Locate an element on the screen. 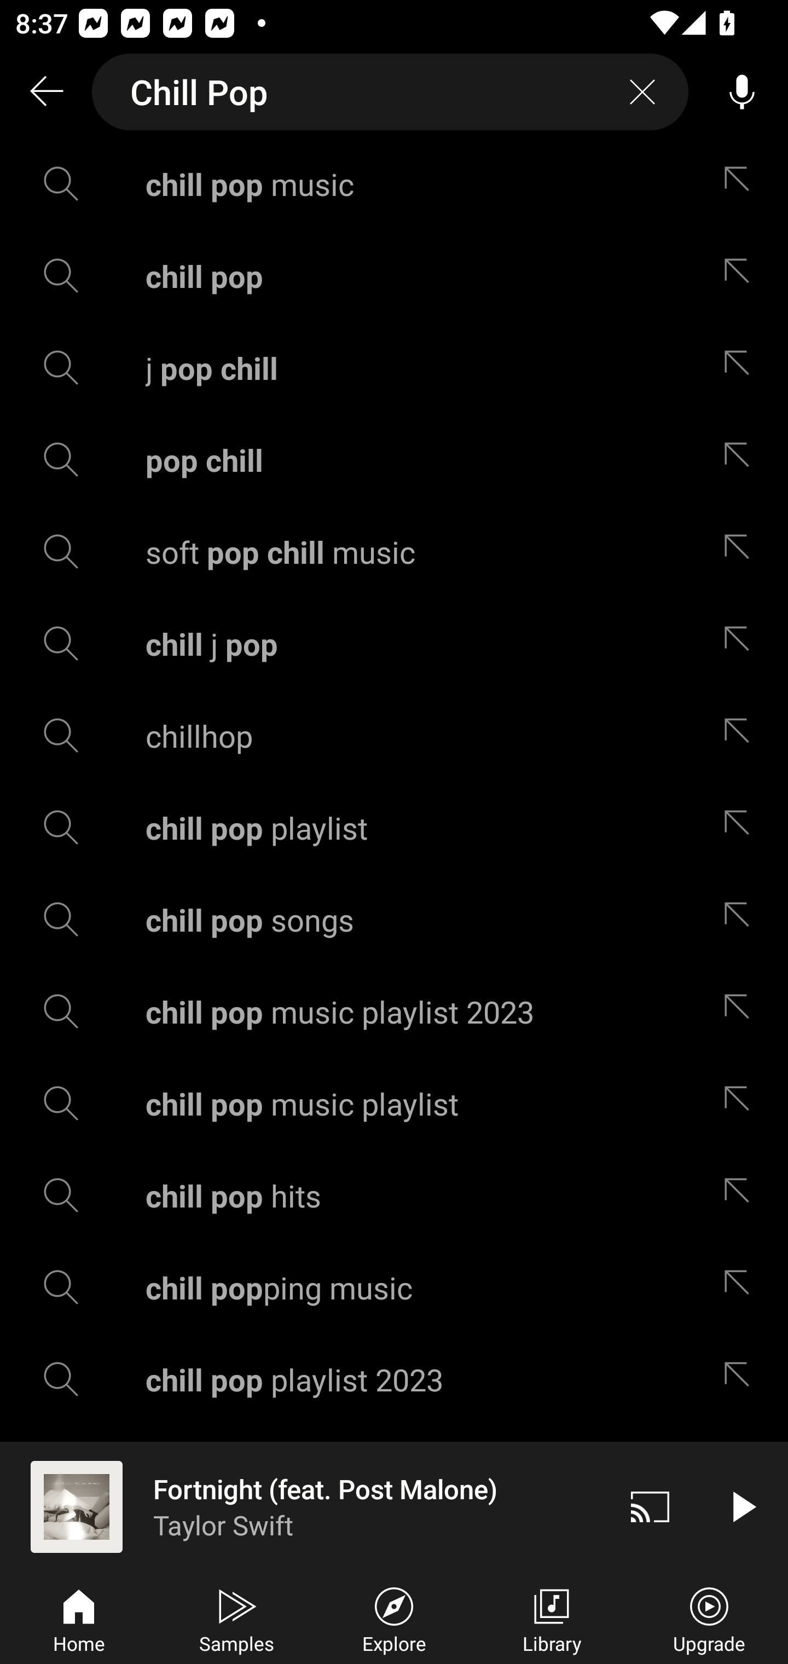 Image resolution: width=788 pixels, height=1664 pixels. pop chill Edit suggestion pop chill is located at coordinates (394, 460).